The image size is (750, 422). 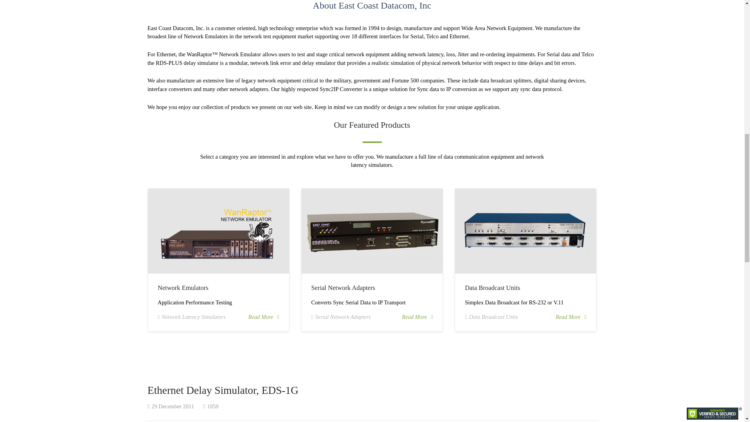 I want to click on Published: , so click(x=171, y=406).